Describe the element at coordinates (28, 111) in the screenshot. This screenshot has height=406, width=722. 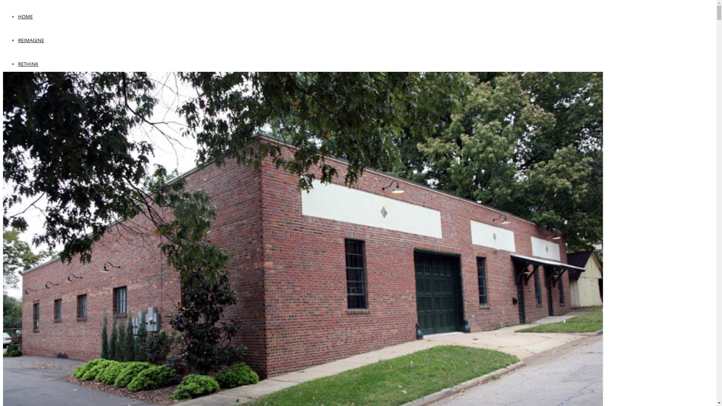
I see `RECYCLE` at that location.